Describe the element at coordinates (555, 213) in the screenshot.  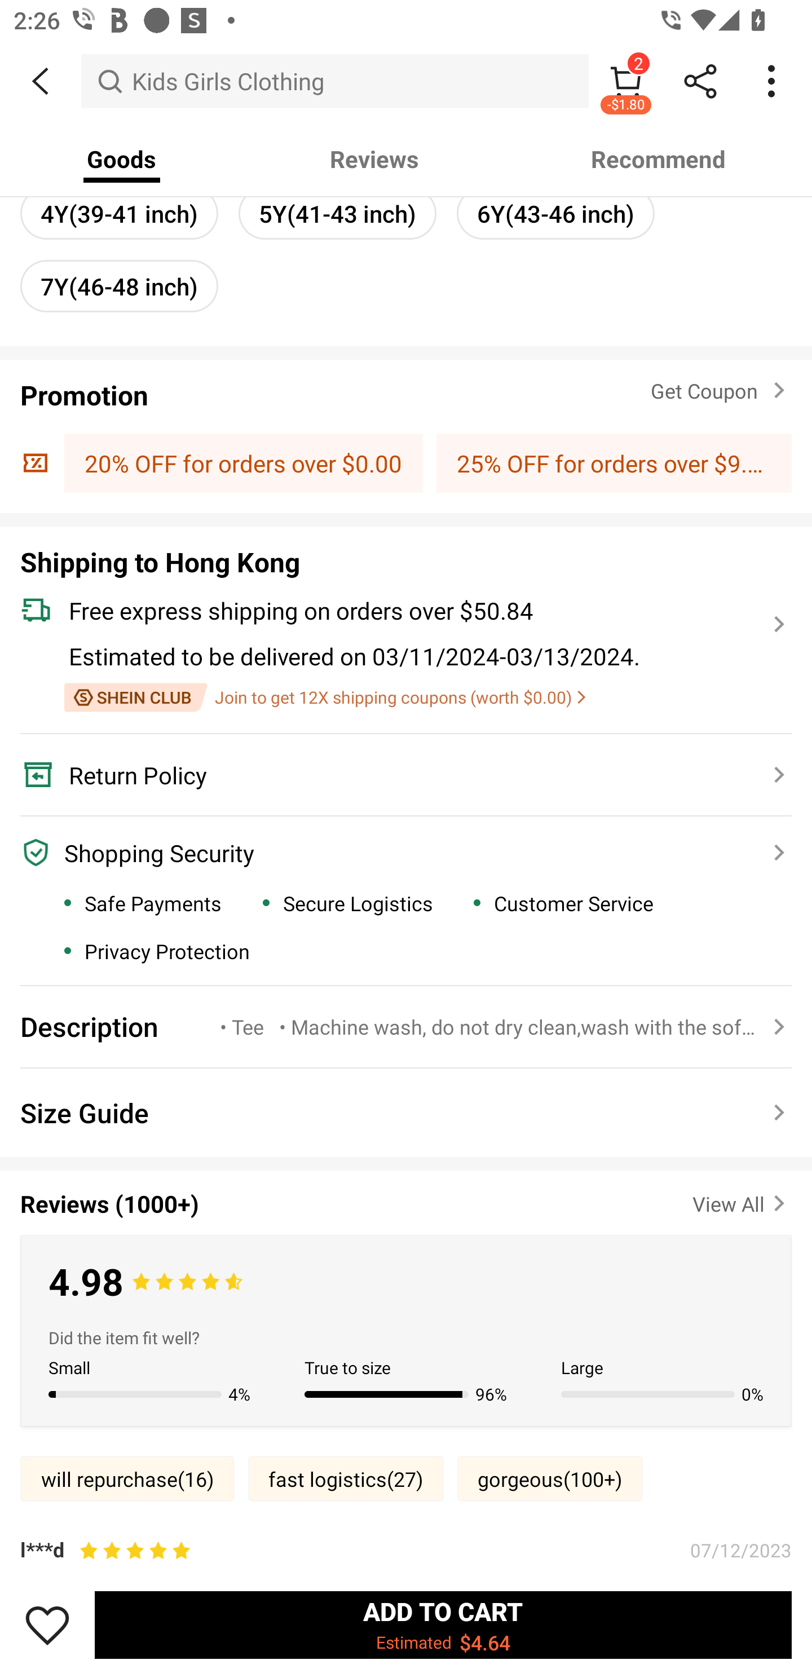
I see `6Y(43-46 inch) 6Y(43-46 inch)unselected option` at that location.